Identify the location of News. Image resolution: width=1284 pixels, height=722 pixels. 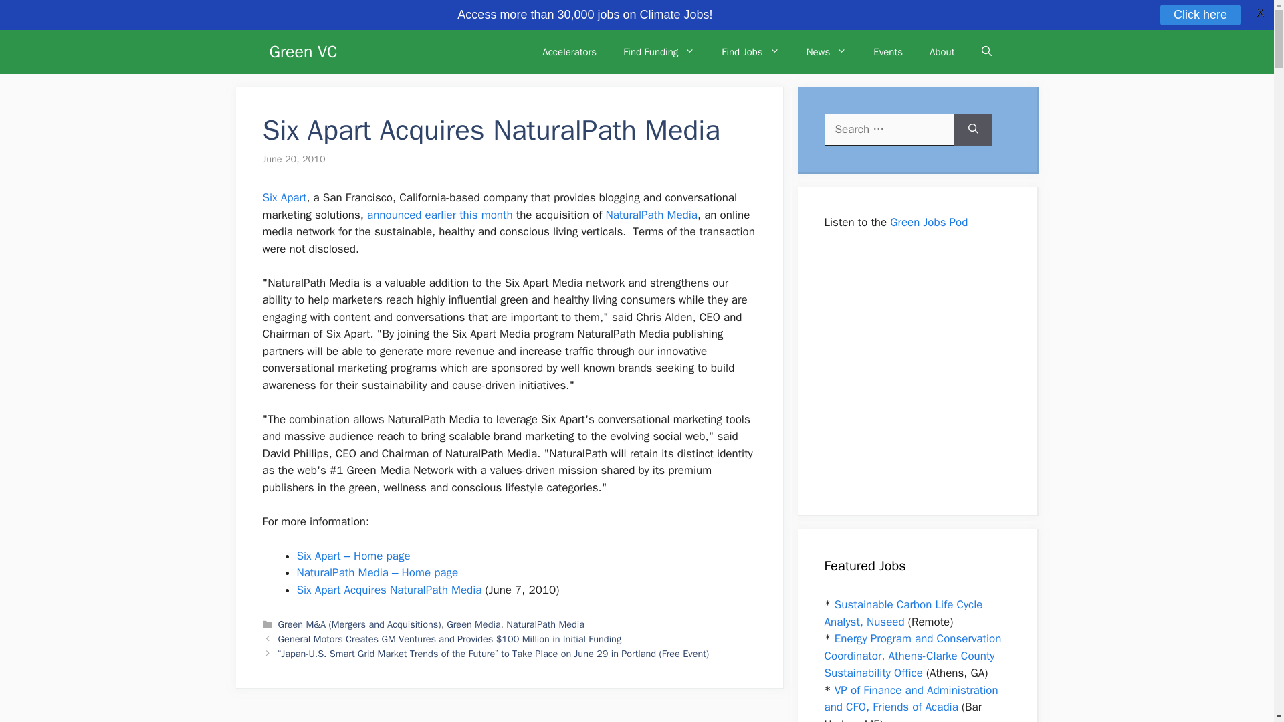
(827, 52).